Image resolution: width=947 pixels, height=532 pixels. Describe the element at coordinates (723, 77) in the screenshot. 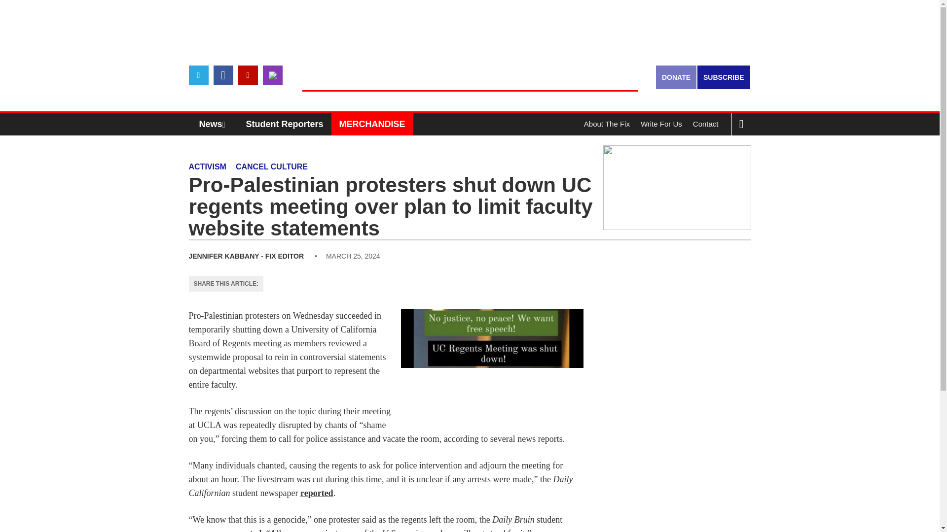

I see `SUBSCRIBE` at that location.